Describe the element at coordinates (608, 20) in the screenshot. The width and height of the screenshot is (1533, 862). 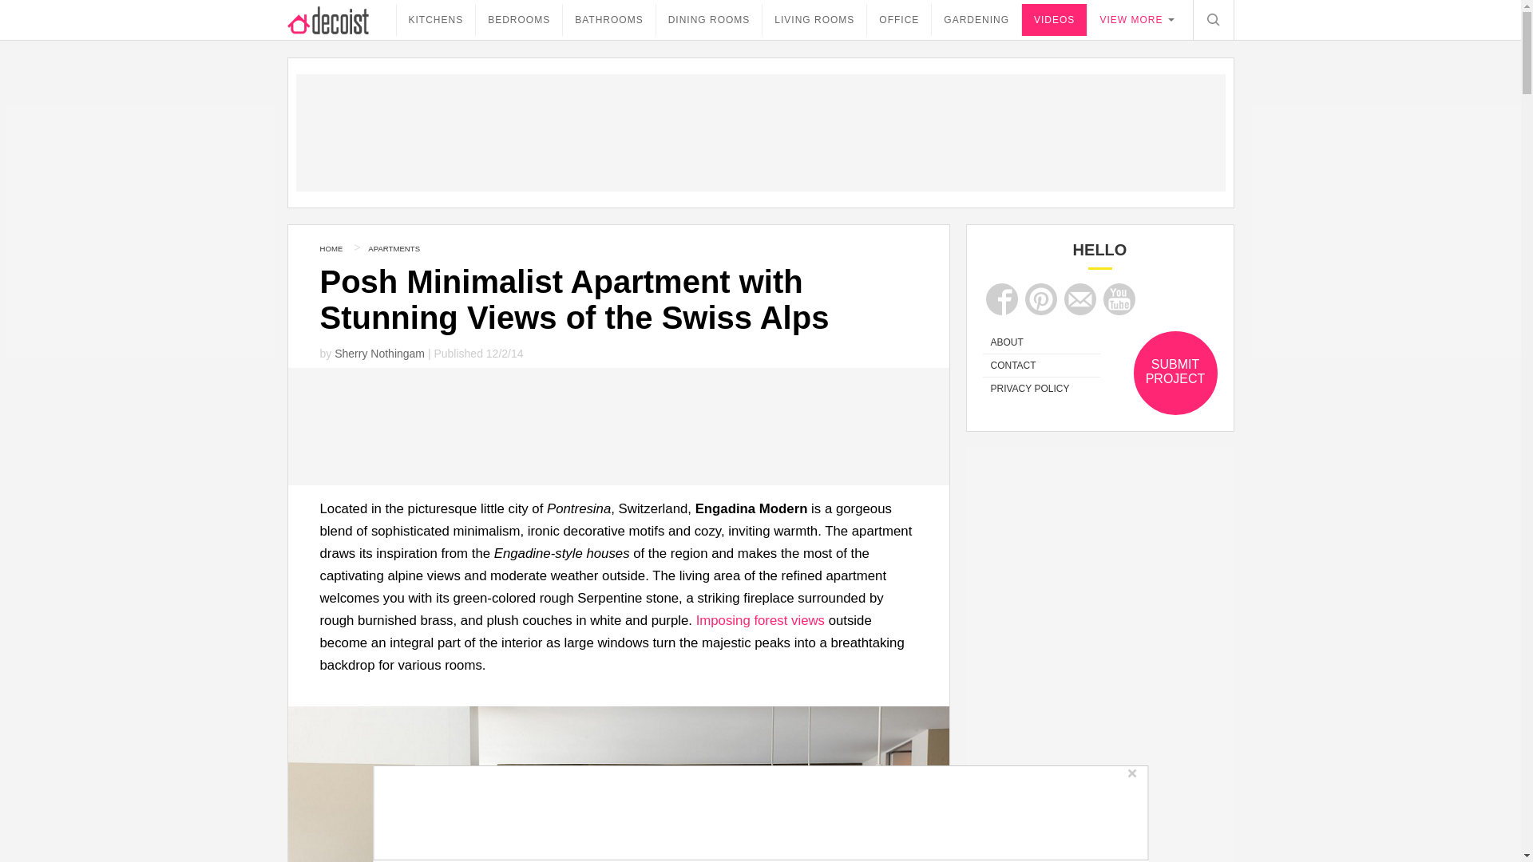
I see `BATHROOMS` at that location.